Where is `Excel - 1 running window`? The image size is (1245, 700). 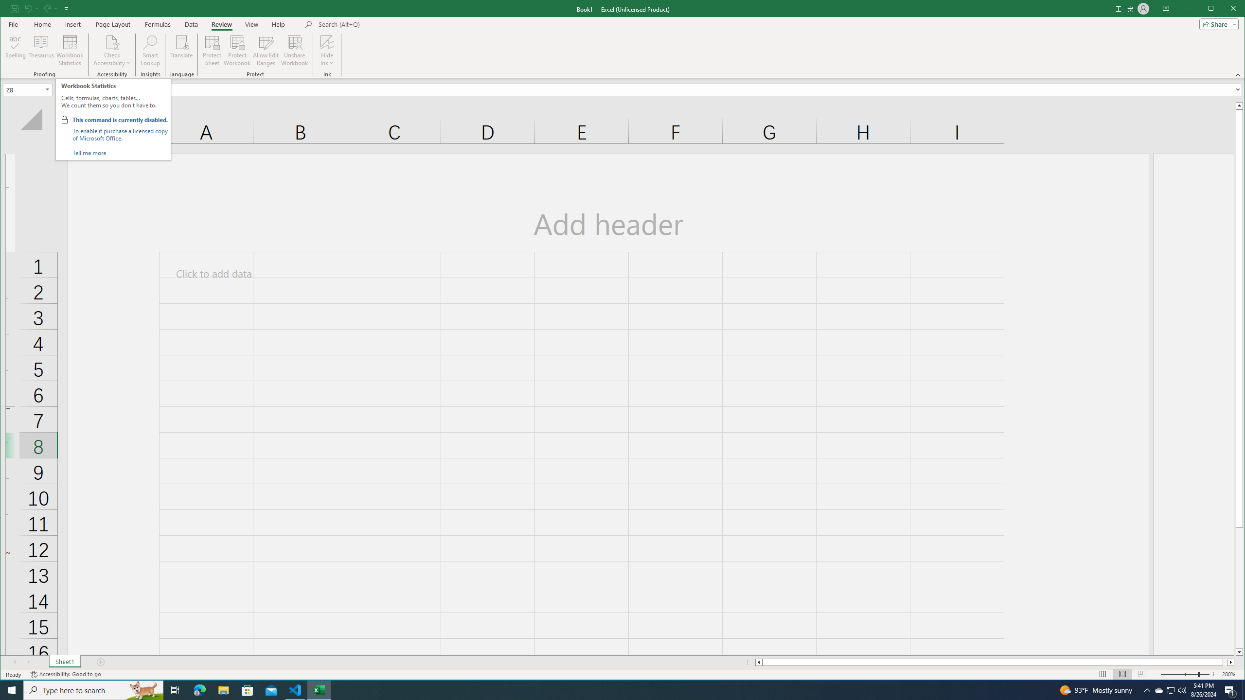
Excel - 1 running window is located at coordinates (319, 690).